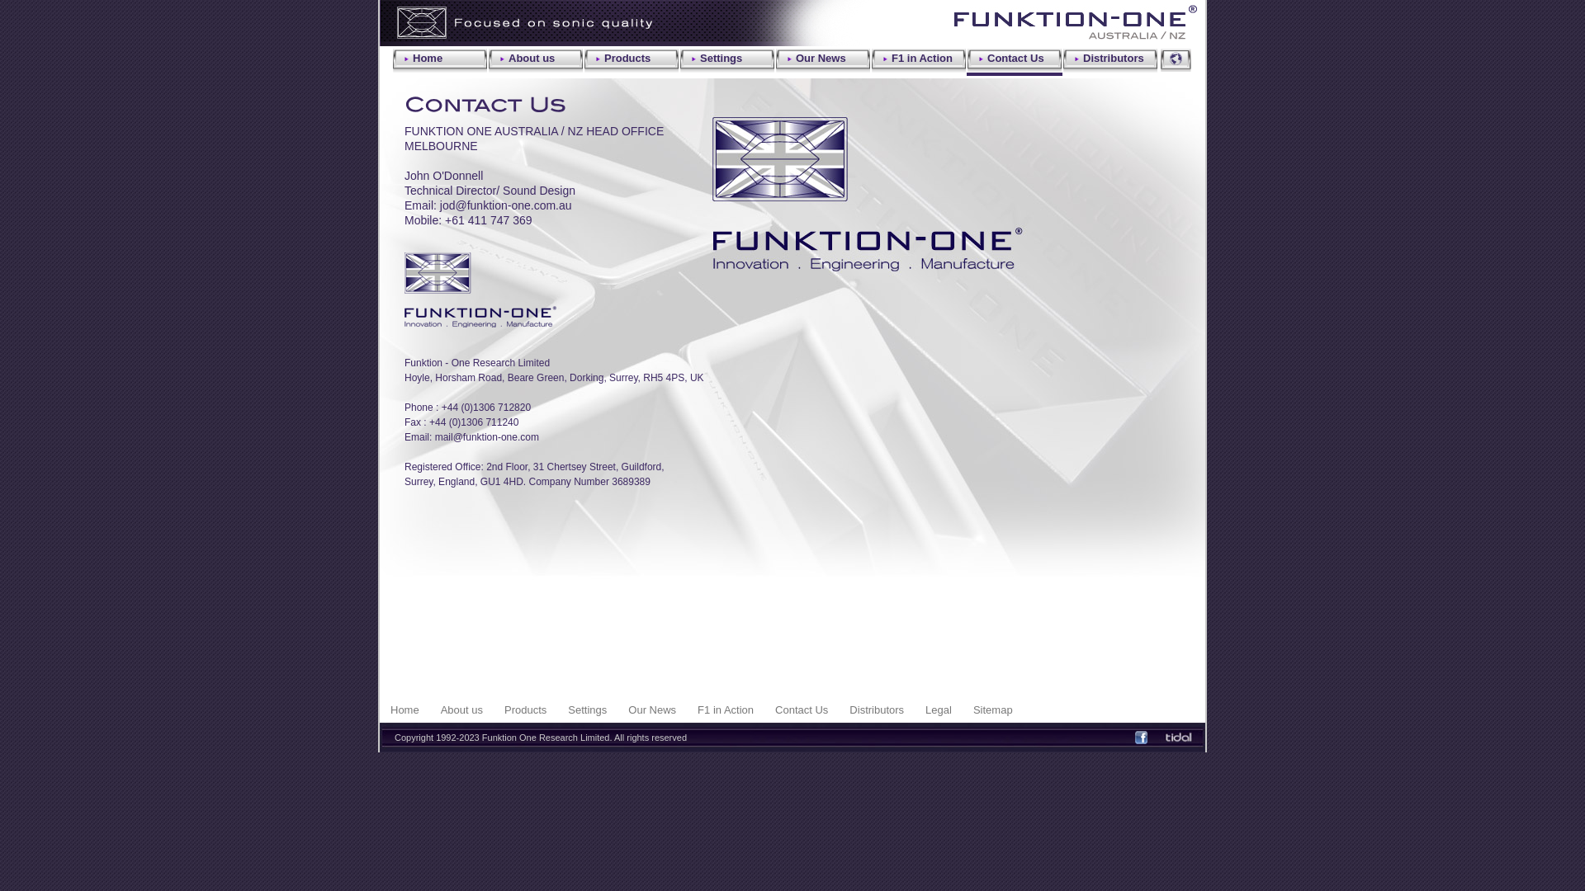  Describe the element at coordinates (588, 709) in the screenshot. I see `Settings` at that location.